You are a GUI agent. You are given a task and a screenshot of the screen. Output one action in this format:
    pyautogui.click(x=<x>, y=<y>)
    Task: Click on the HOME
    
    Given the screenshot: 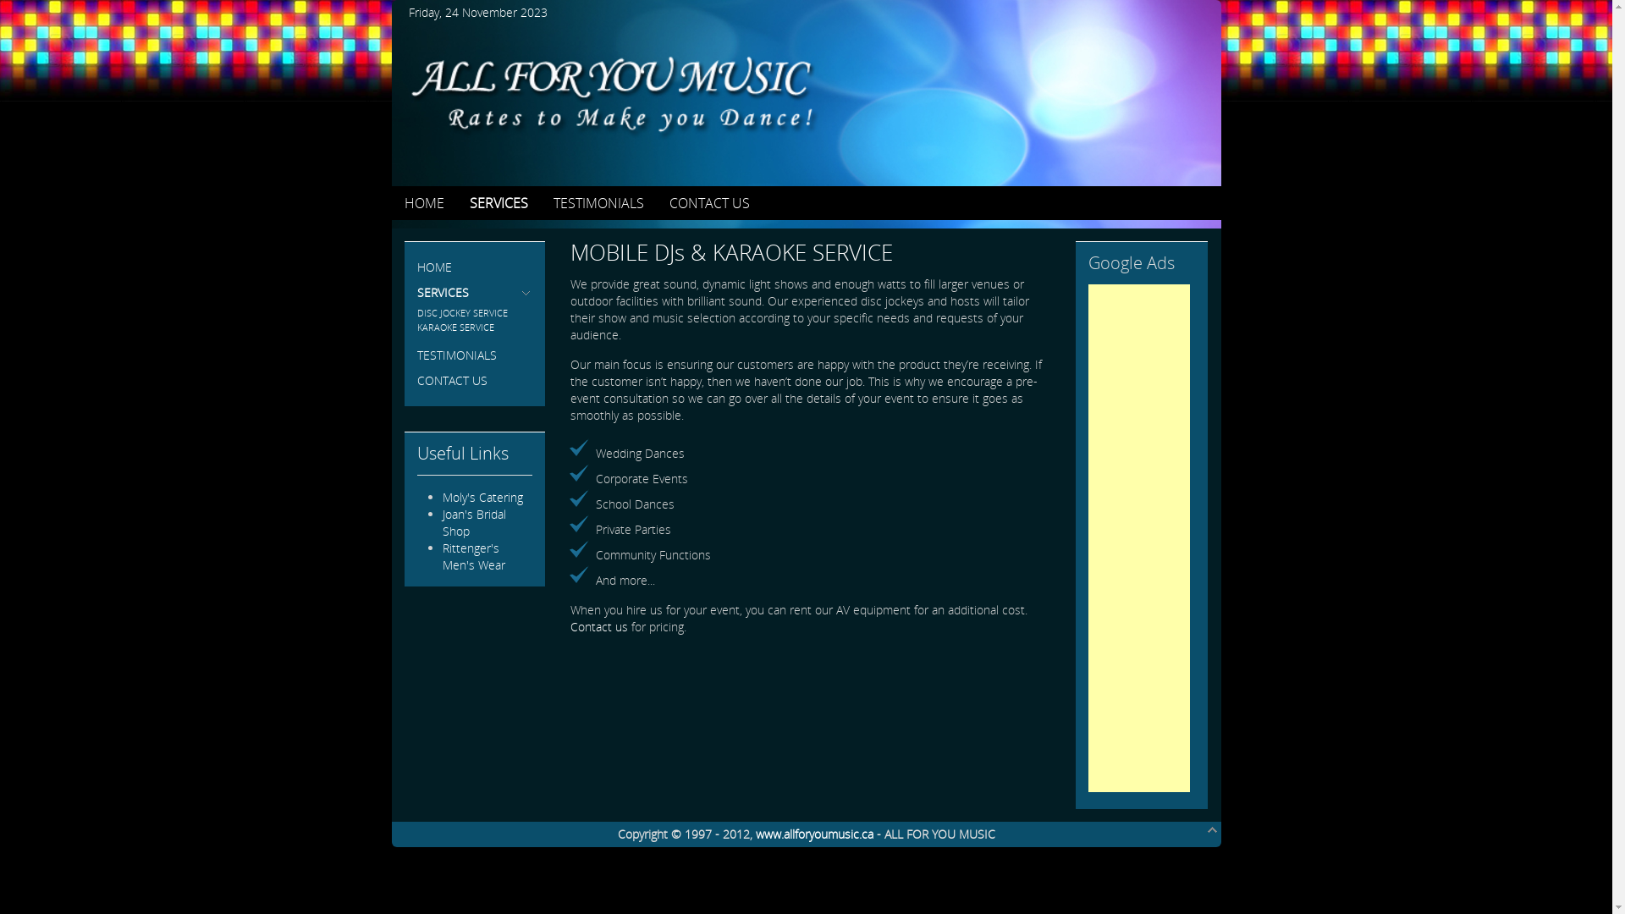 What is the action you would take?
    pyautogui.click(x=474, y=267)
    